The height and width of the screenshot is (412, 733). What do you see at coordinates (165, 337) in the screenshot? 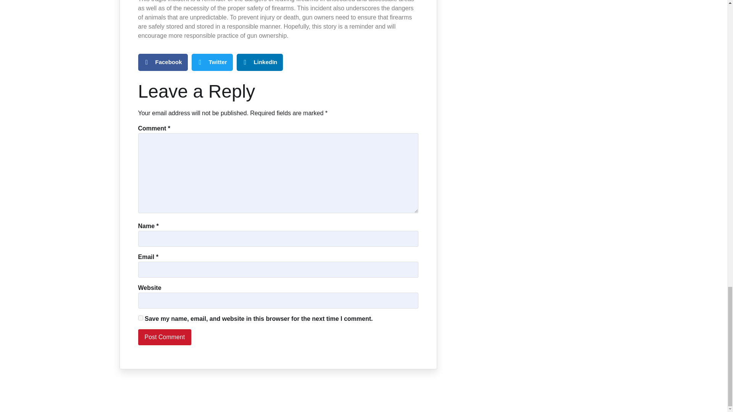
I see `Post Comment` at bounding box center [165, 337].